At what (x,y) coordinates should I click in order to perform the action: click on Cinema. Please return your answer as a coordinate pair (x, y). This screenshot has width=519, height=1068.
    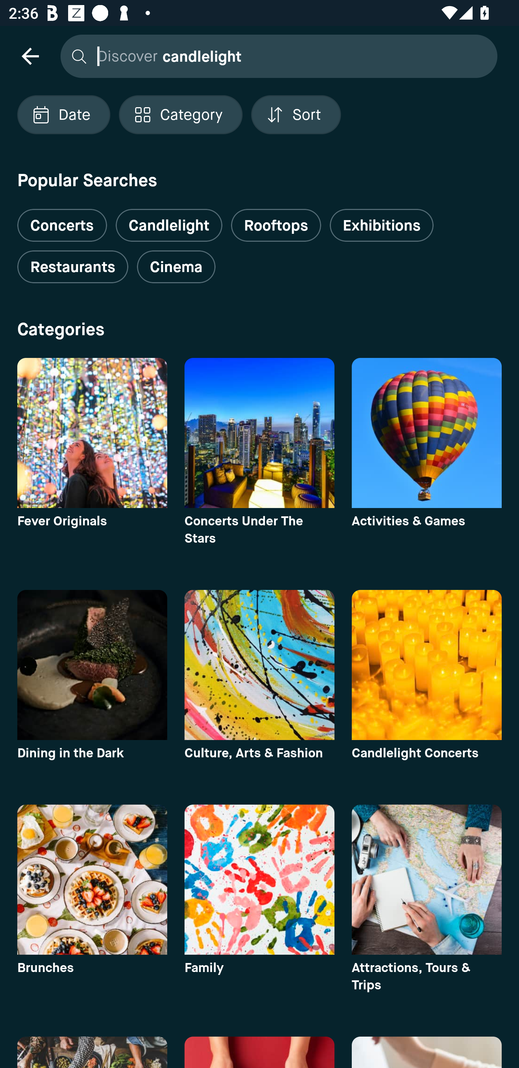
    Looking at the image, I should click on (176, 267).